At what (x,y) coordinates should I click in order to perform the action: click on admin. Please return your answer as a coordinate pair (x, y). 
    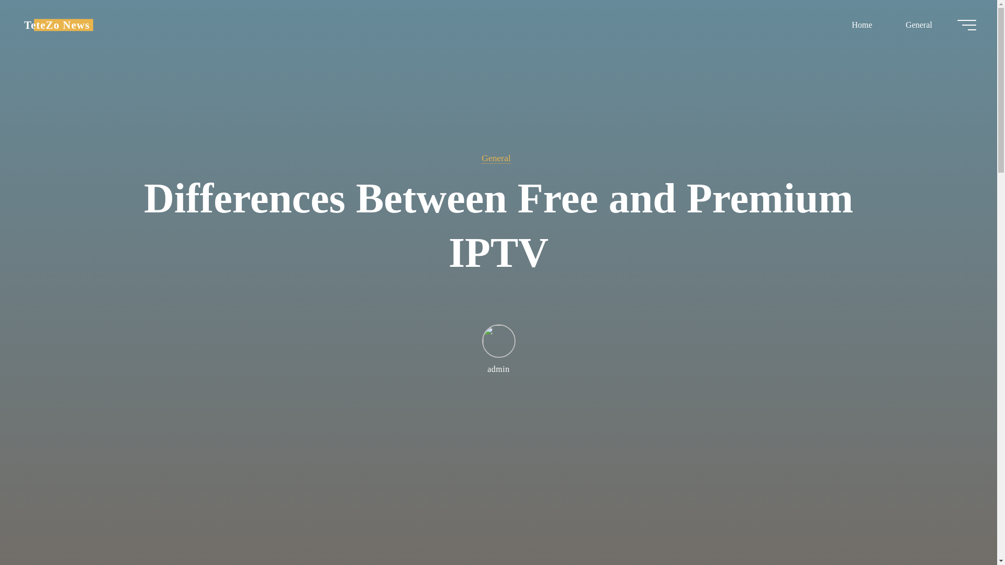
    Looking at the image, I should click on (498, 348).